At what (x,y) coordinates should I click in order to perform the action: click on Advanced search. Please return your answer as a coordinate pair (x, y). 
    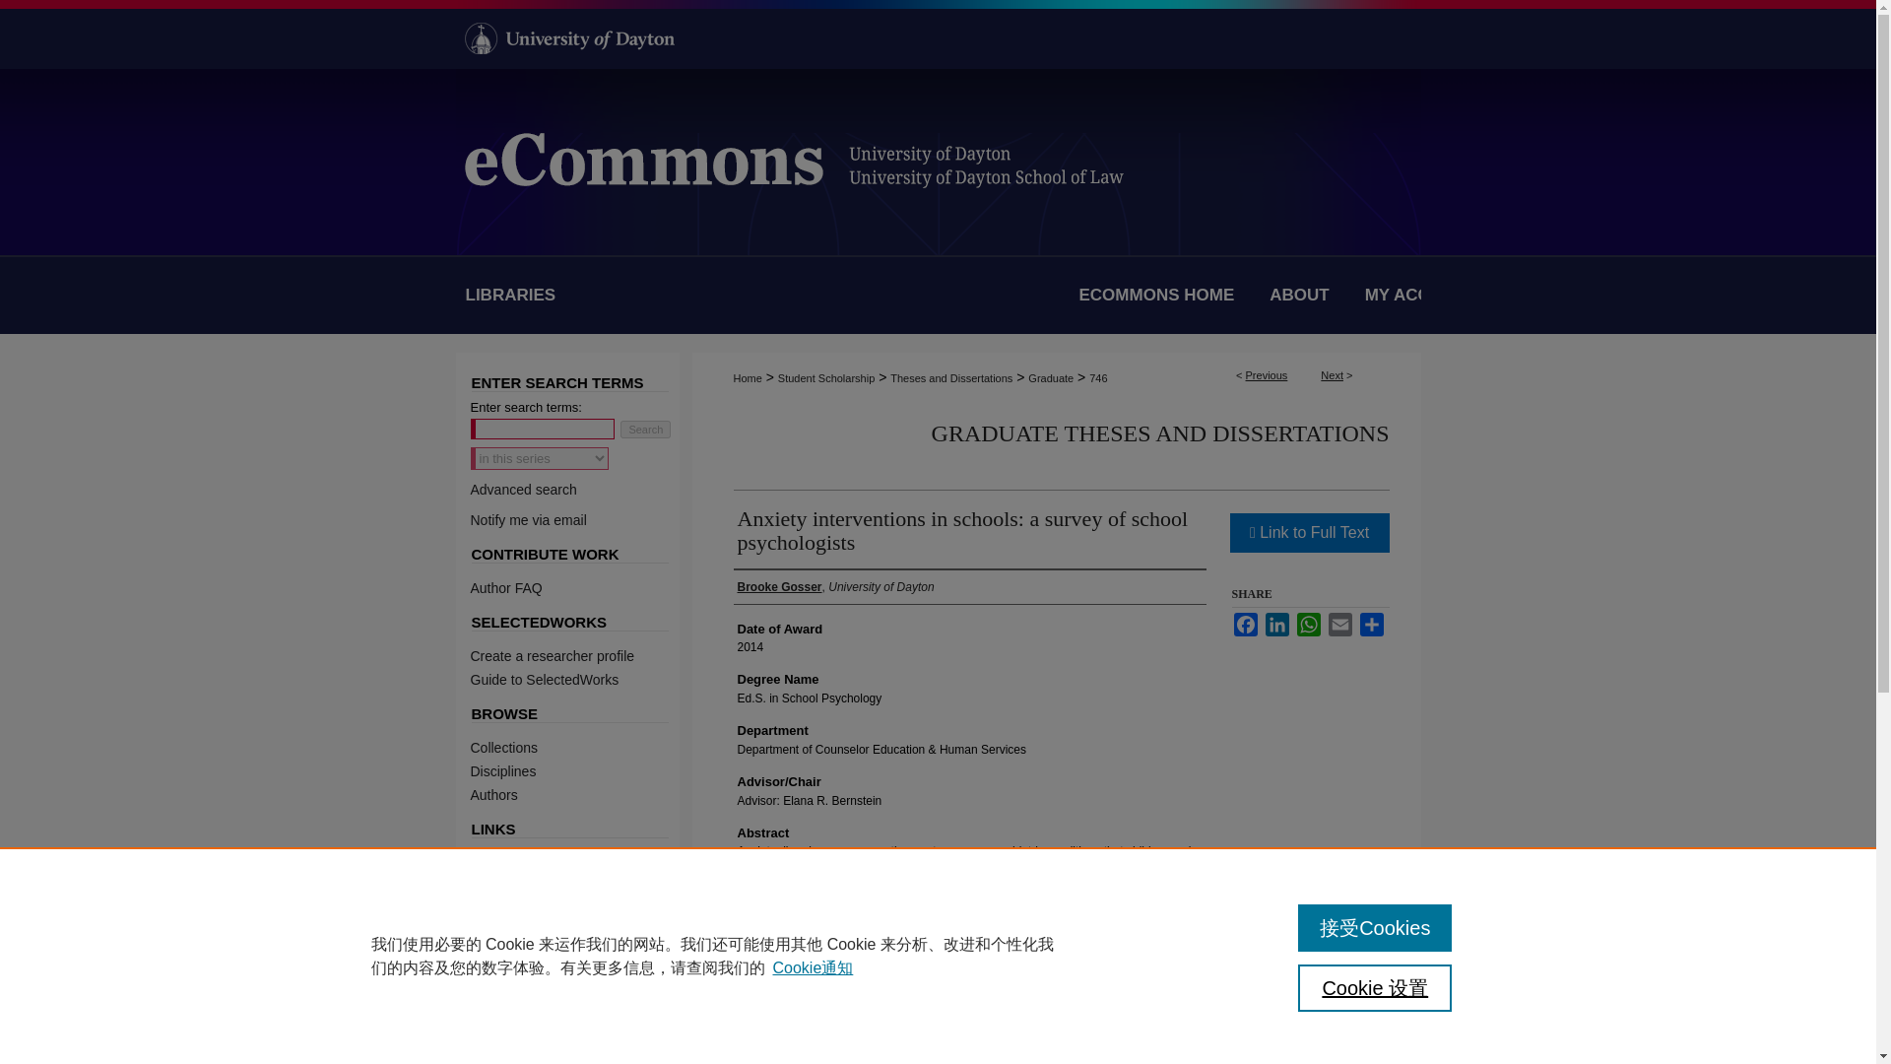
    Looking at the image, I should click on (524, 490).